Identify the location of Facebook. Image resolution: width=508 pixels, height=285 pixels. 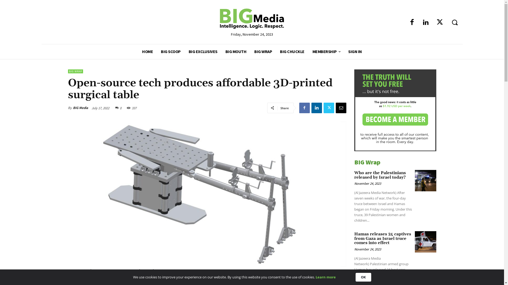
(304, 108).